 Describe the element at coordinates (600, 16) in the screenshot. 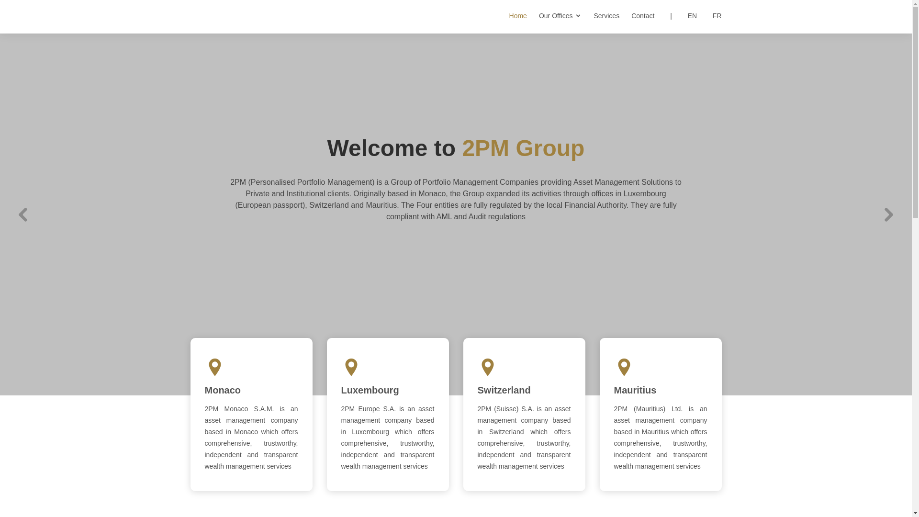

I see `Services` at that location.